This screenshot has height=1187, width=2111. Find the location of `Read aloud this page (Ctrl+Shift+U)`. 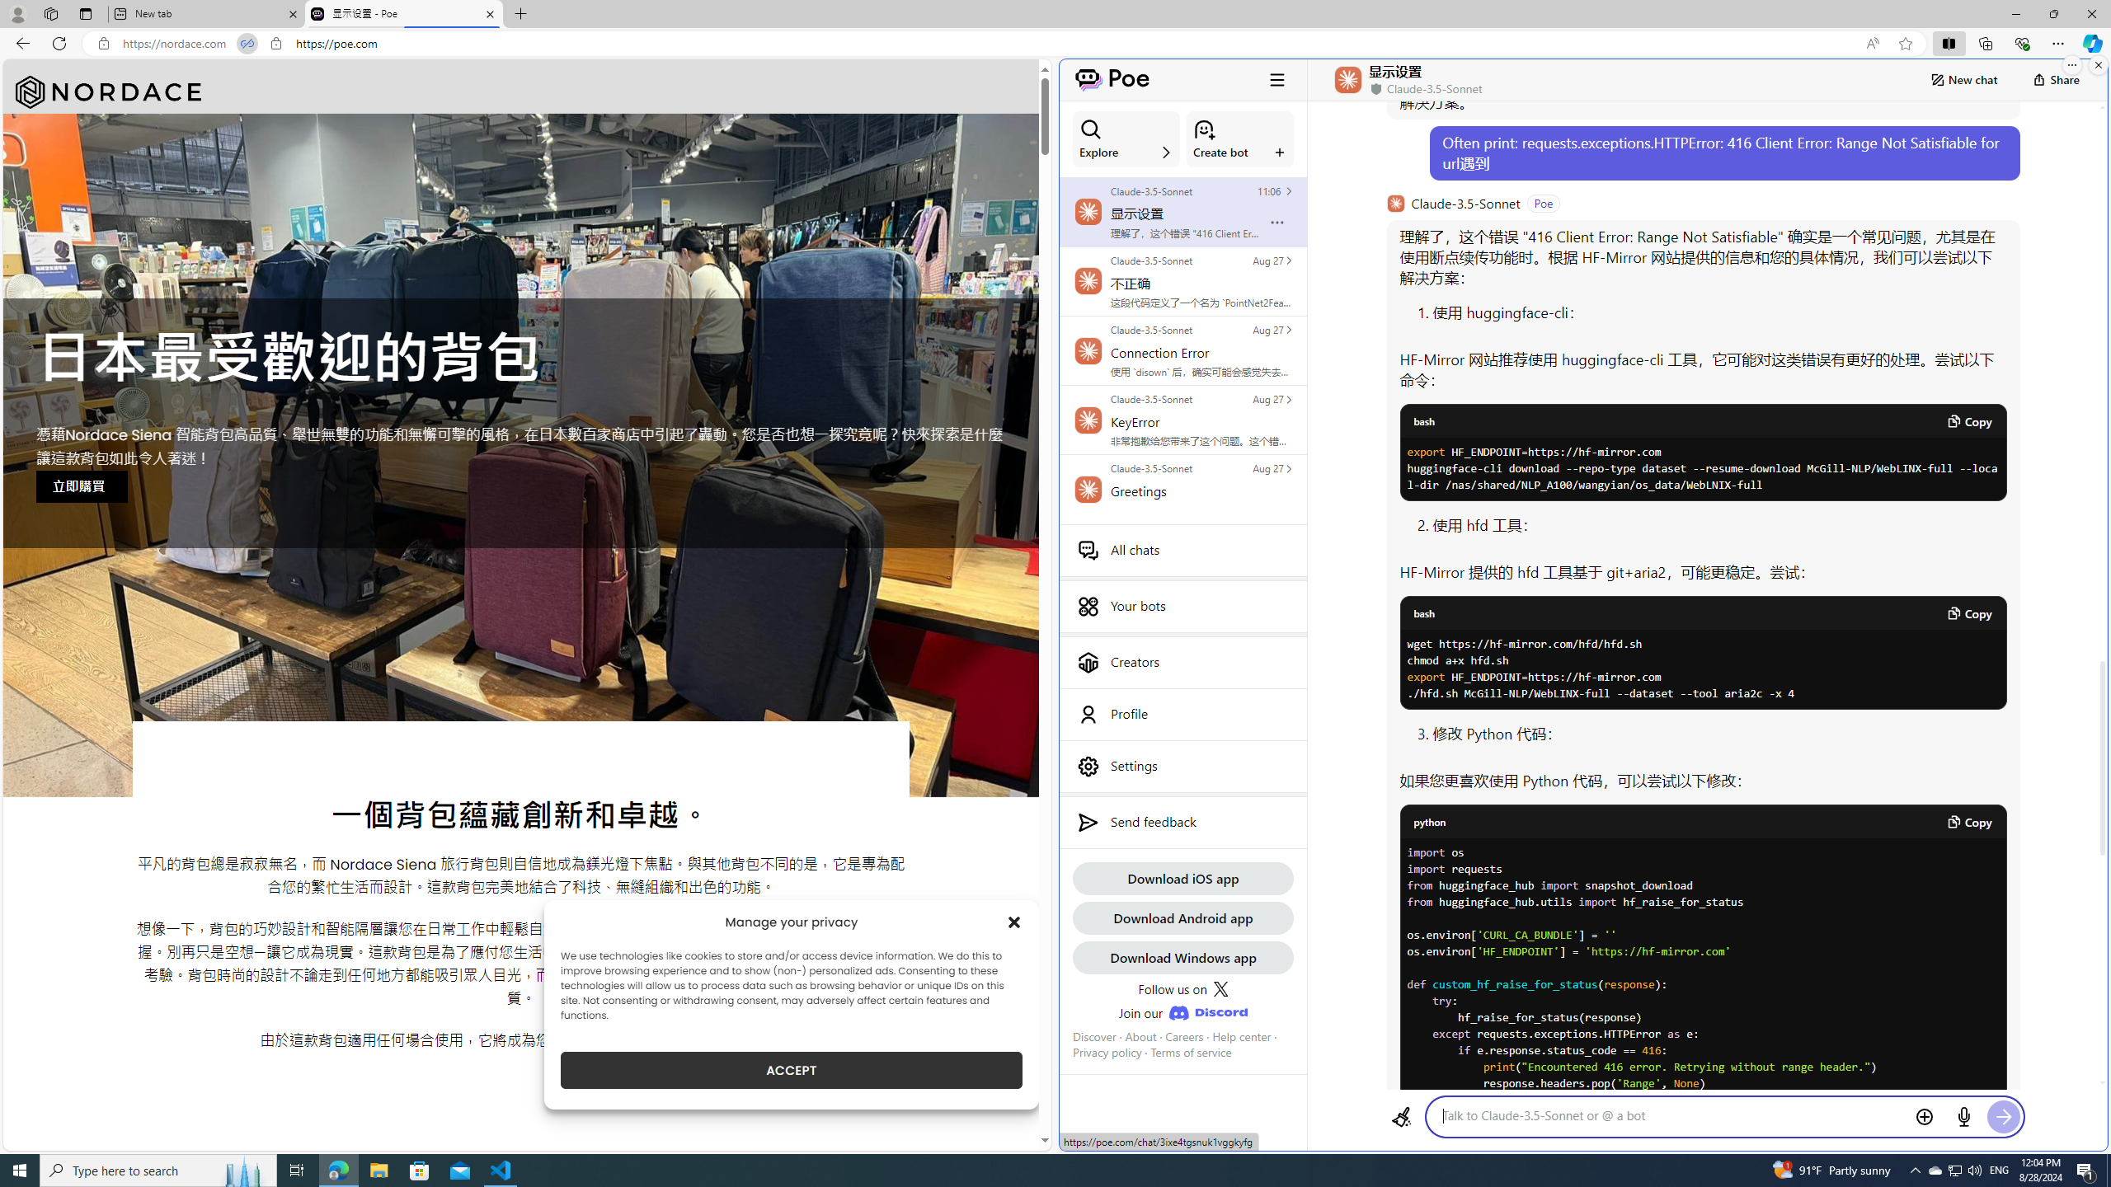

Read aloud this page (Ctrl+Shift+U) is located at coordinates (1872, 44).